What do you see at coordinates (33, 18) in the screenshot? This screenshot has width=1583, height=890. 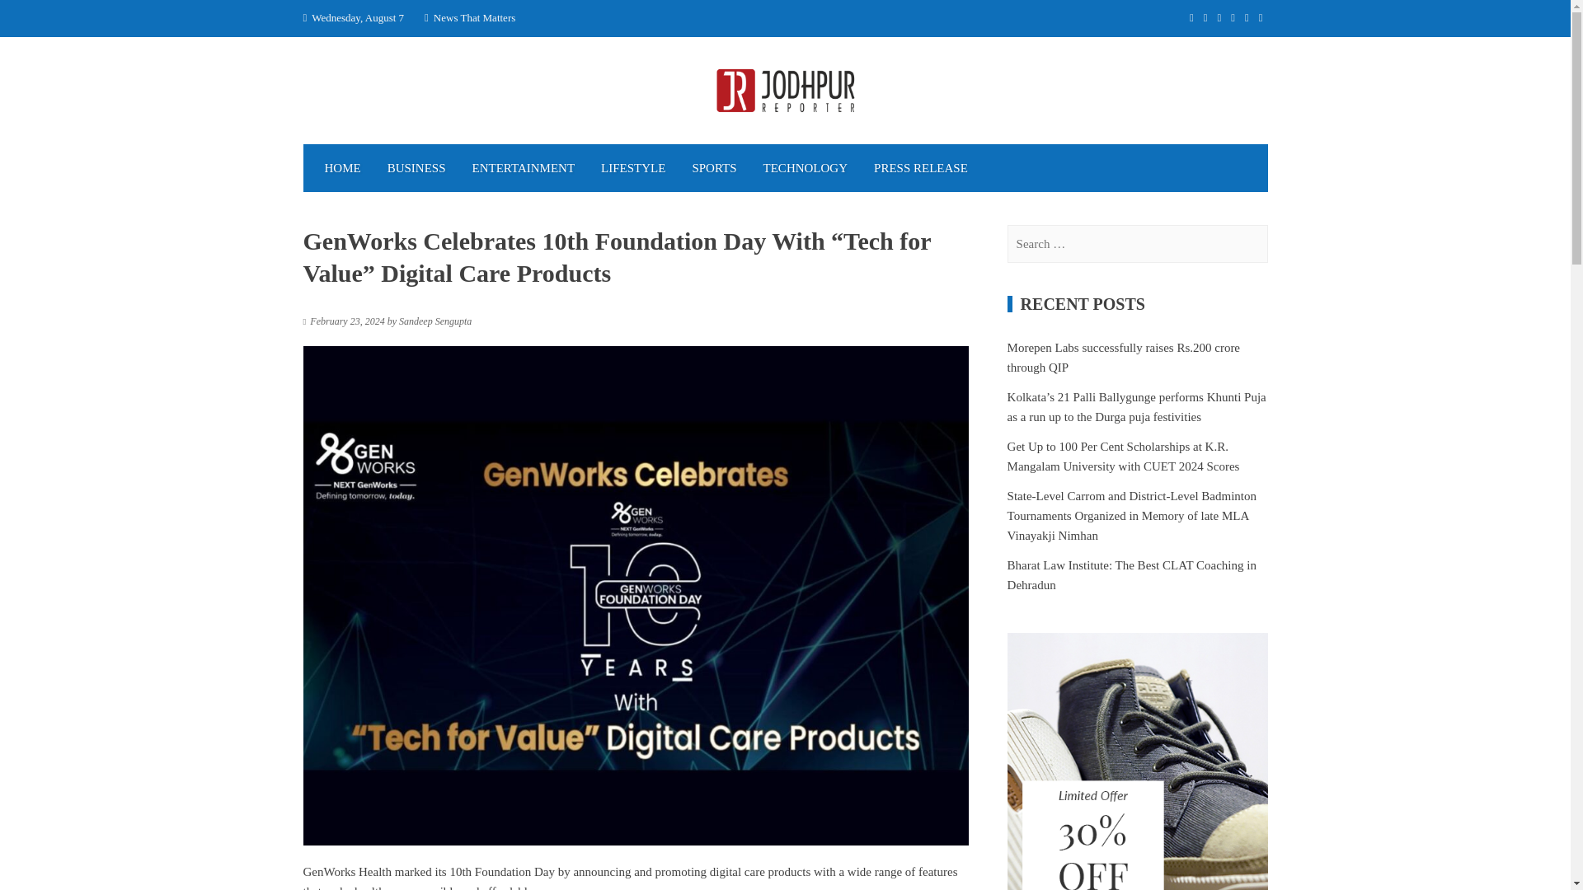 I see `Search` at bounding box center [33, 18].